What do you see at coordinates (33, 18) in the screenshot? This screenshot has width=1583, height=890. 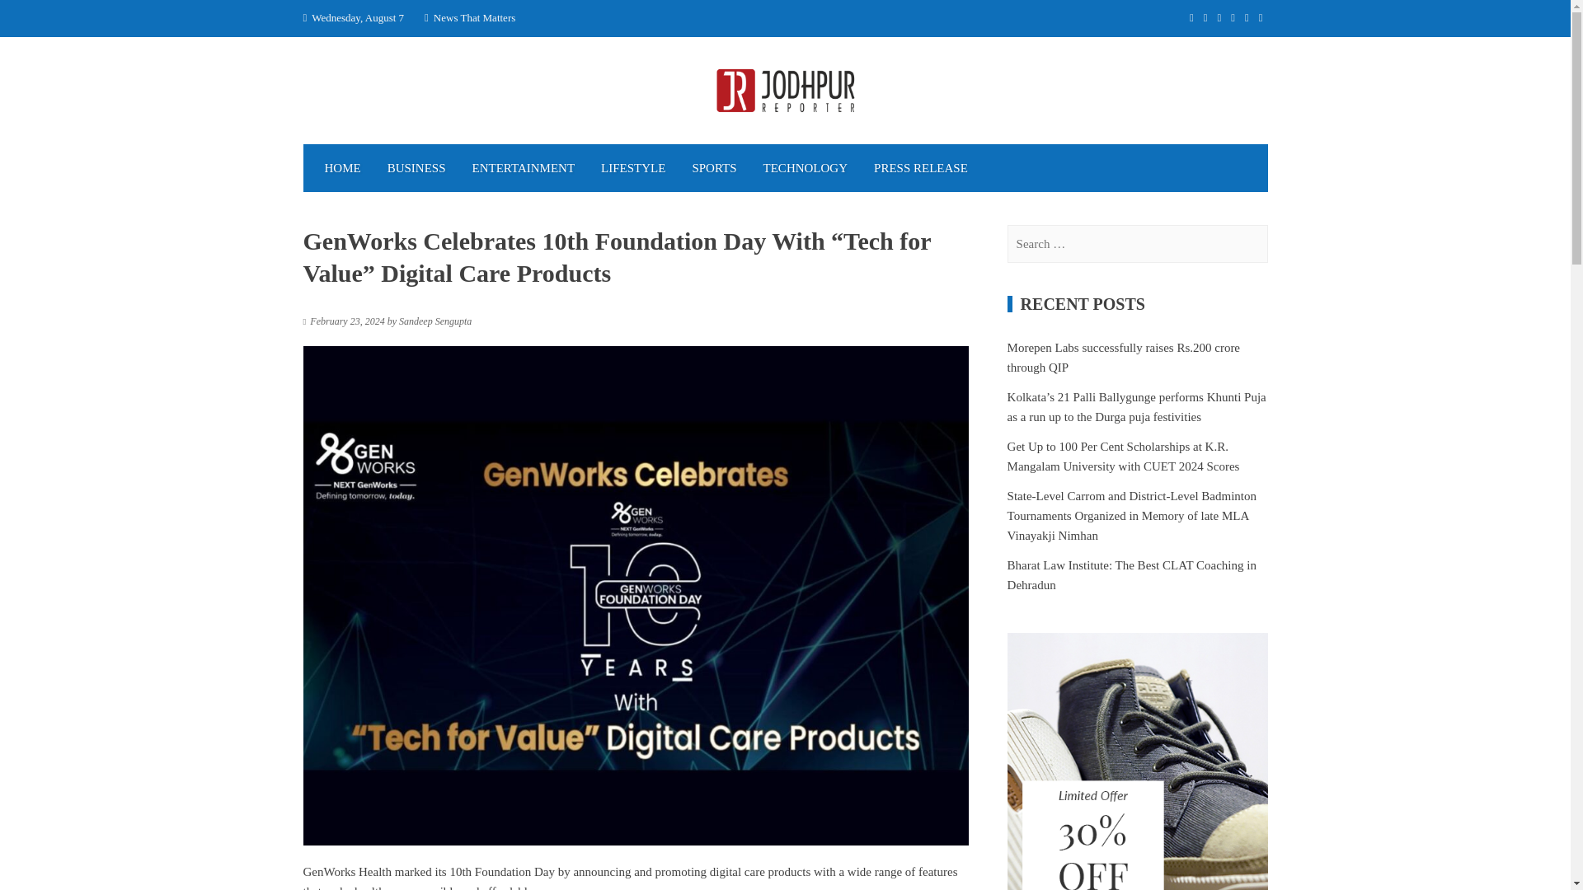 I see `Search` at bounding box center [33, 18].